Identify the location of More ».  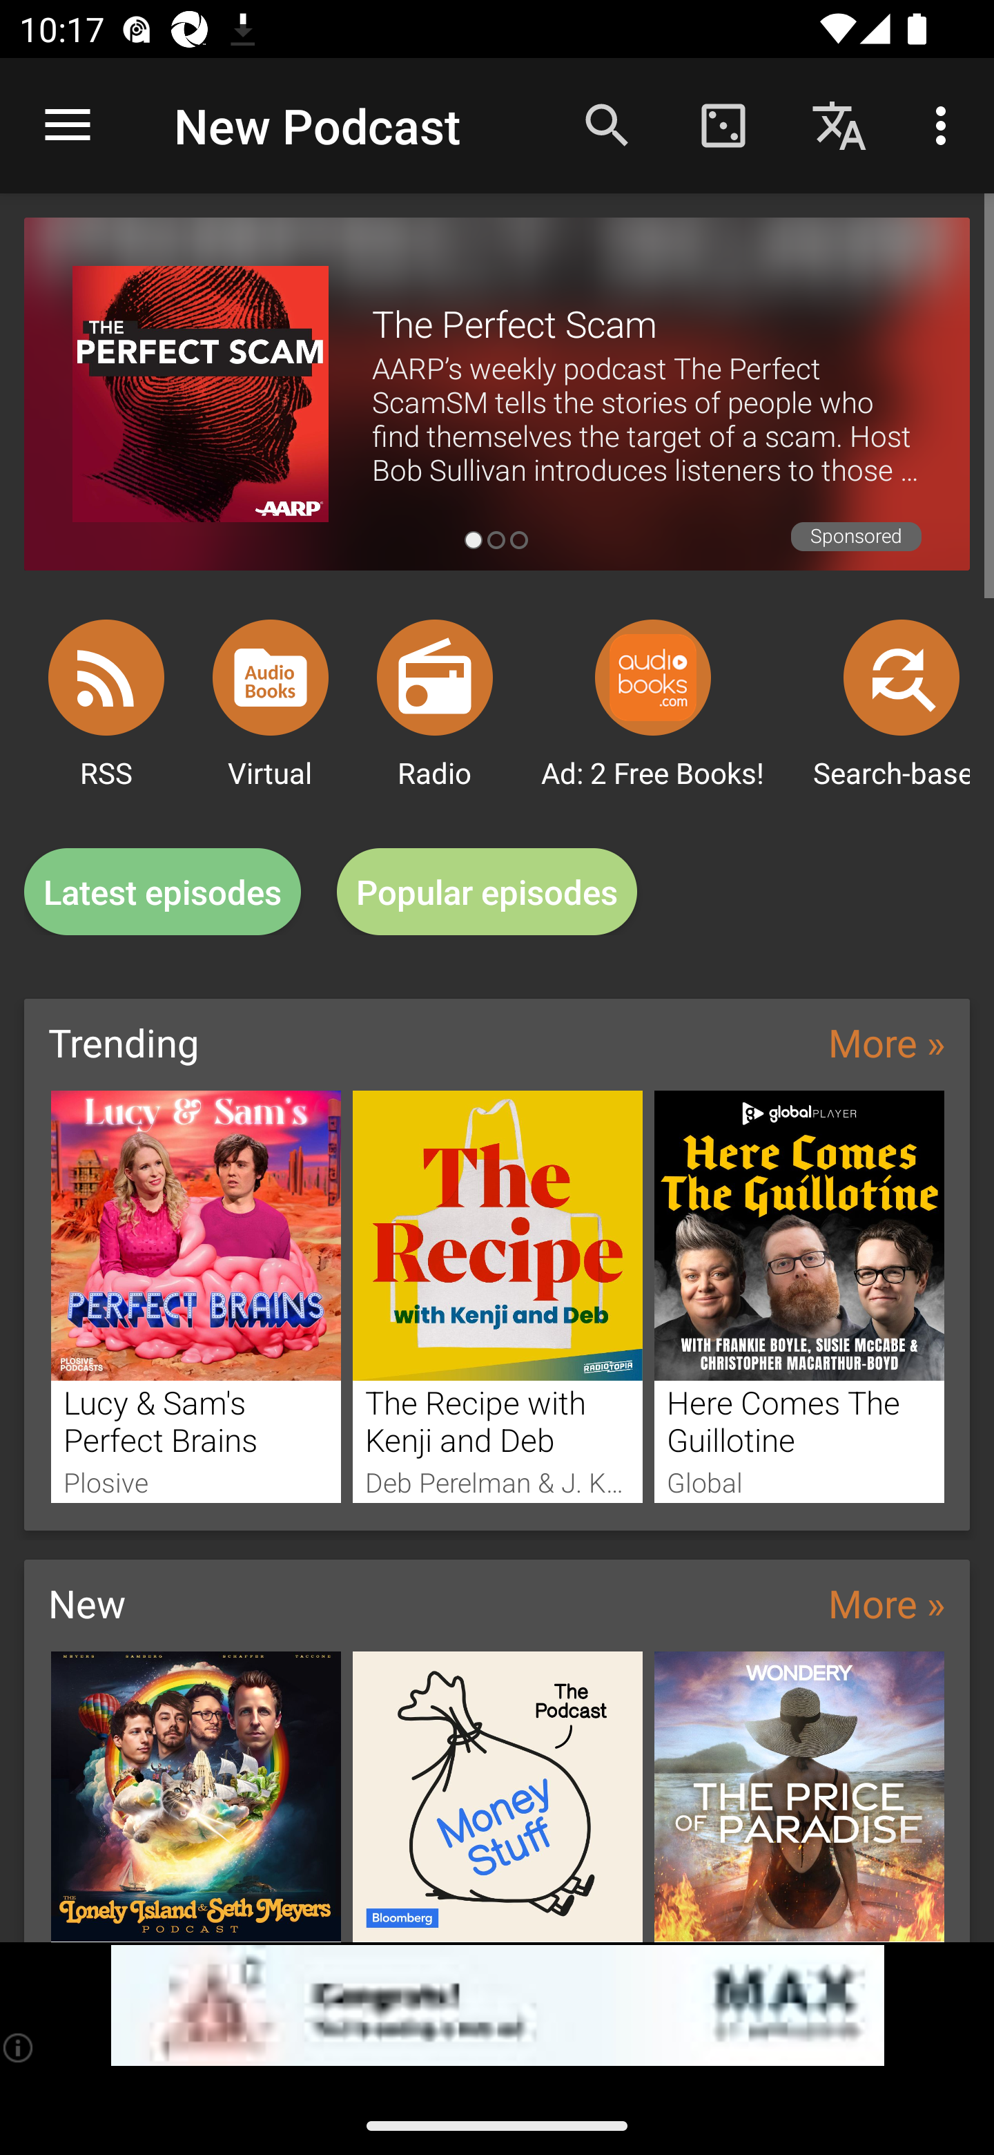
(886, 1042).